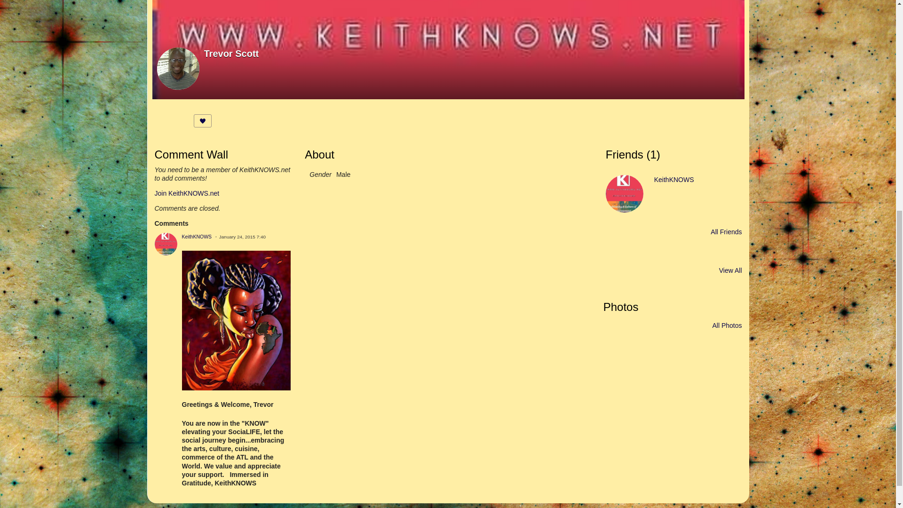  Describe the element at coordinates (727, 325) in the screenshot. I see `All Photos` at that location.